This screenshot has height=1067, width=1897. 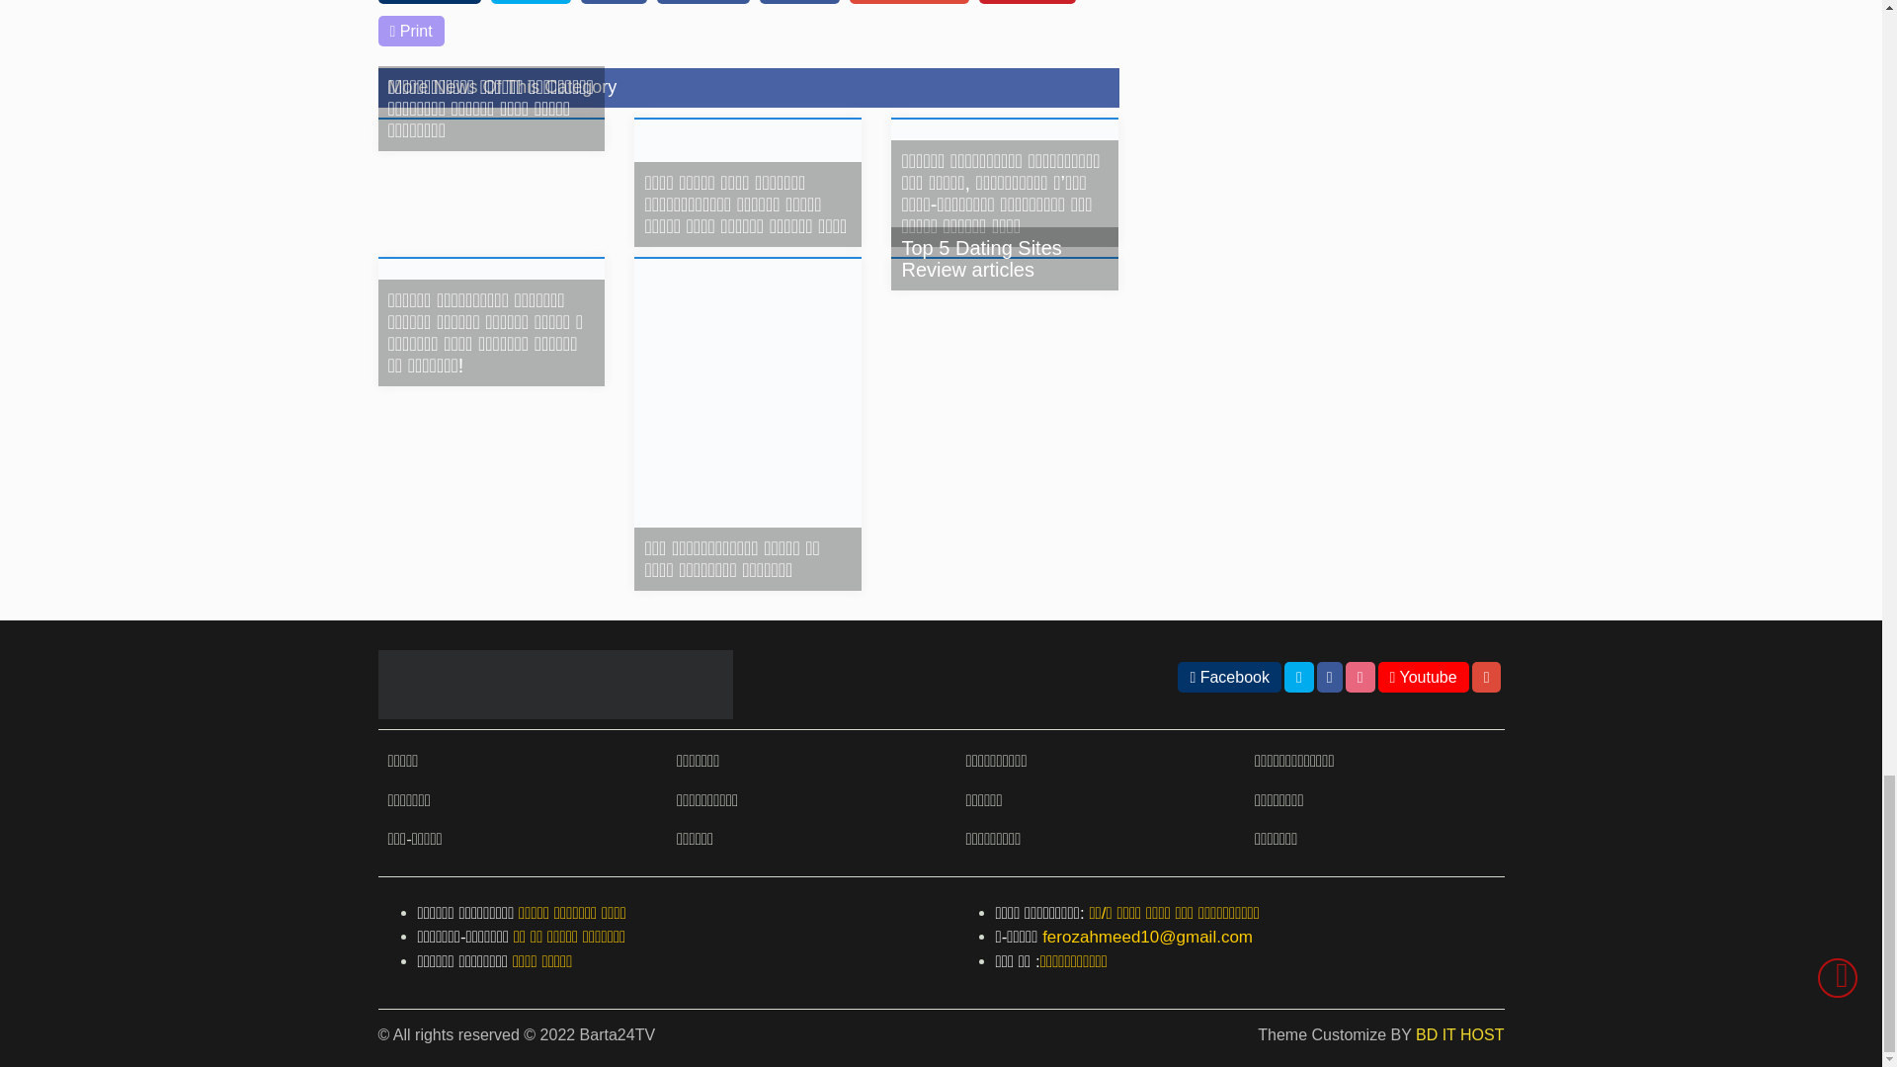 I want to click on Facebook, so click(x=429, y=2).